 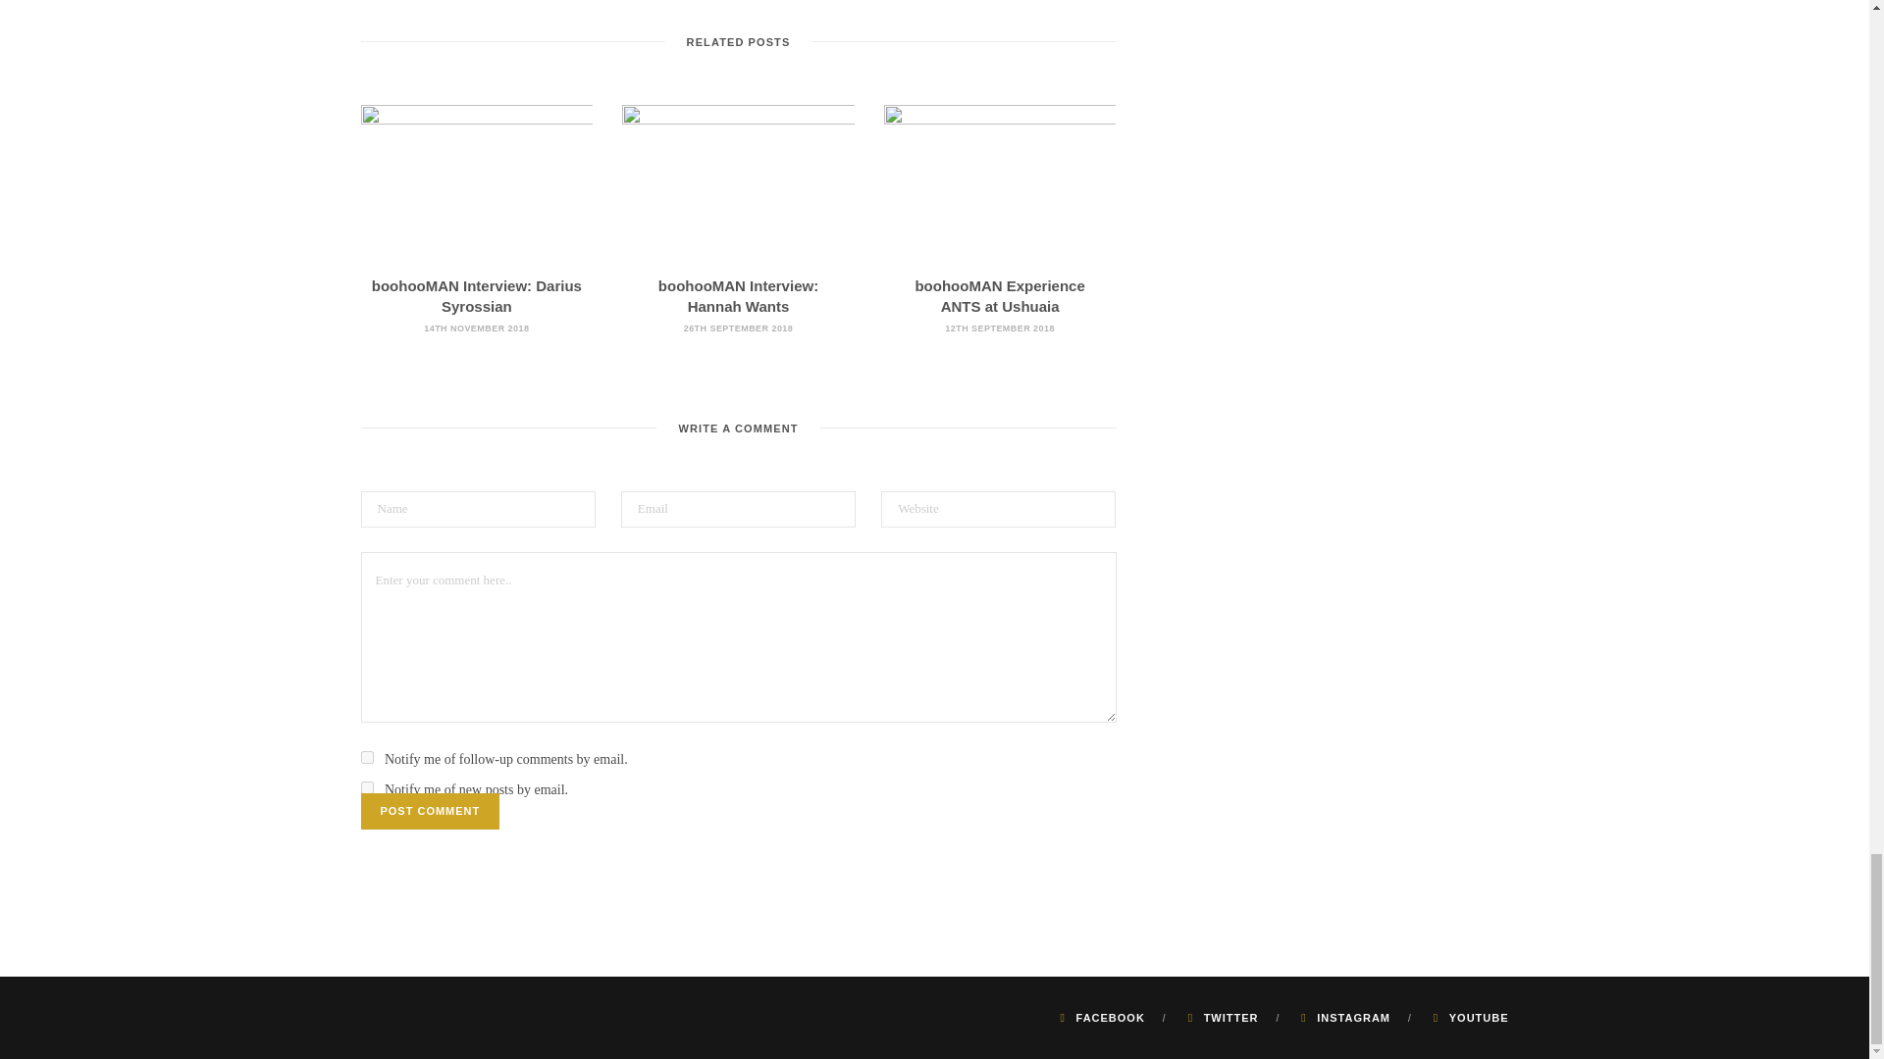 I want to click on boohooMAN Interview: Hannah Wants, so click(x=738, y=181).